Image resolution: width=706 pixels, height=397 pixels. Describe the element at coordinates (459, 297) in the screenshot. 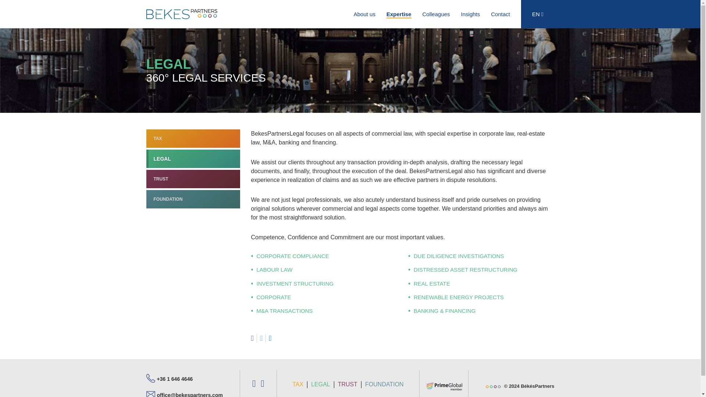

I see `RENEWABLE ENERGY PROJECTS` at that location.